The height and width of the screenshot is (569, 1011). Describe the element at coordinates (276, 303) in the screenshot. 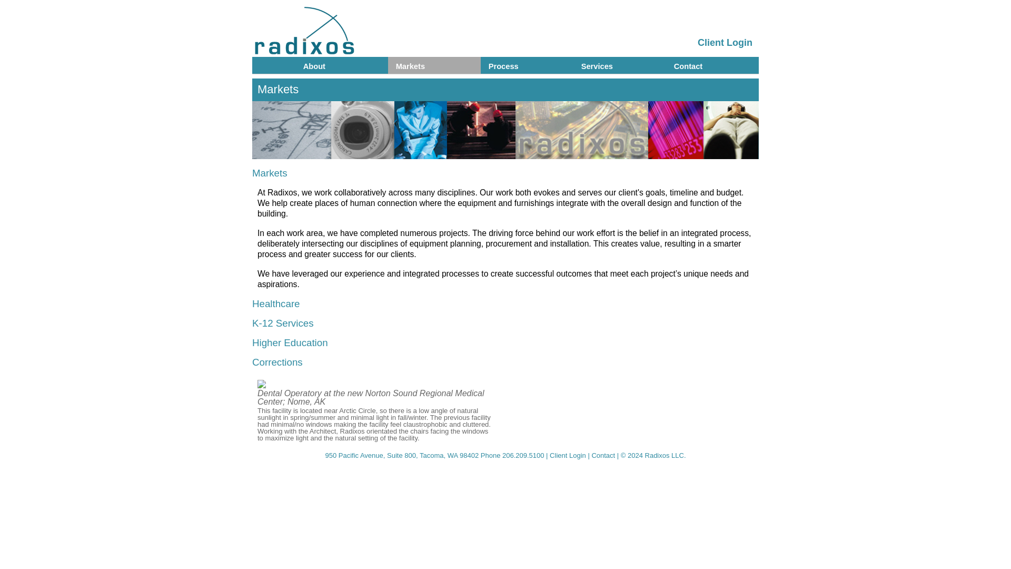

I see `Healthcare` at that location.